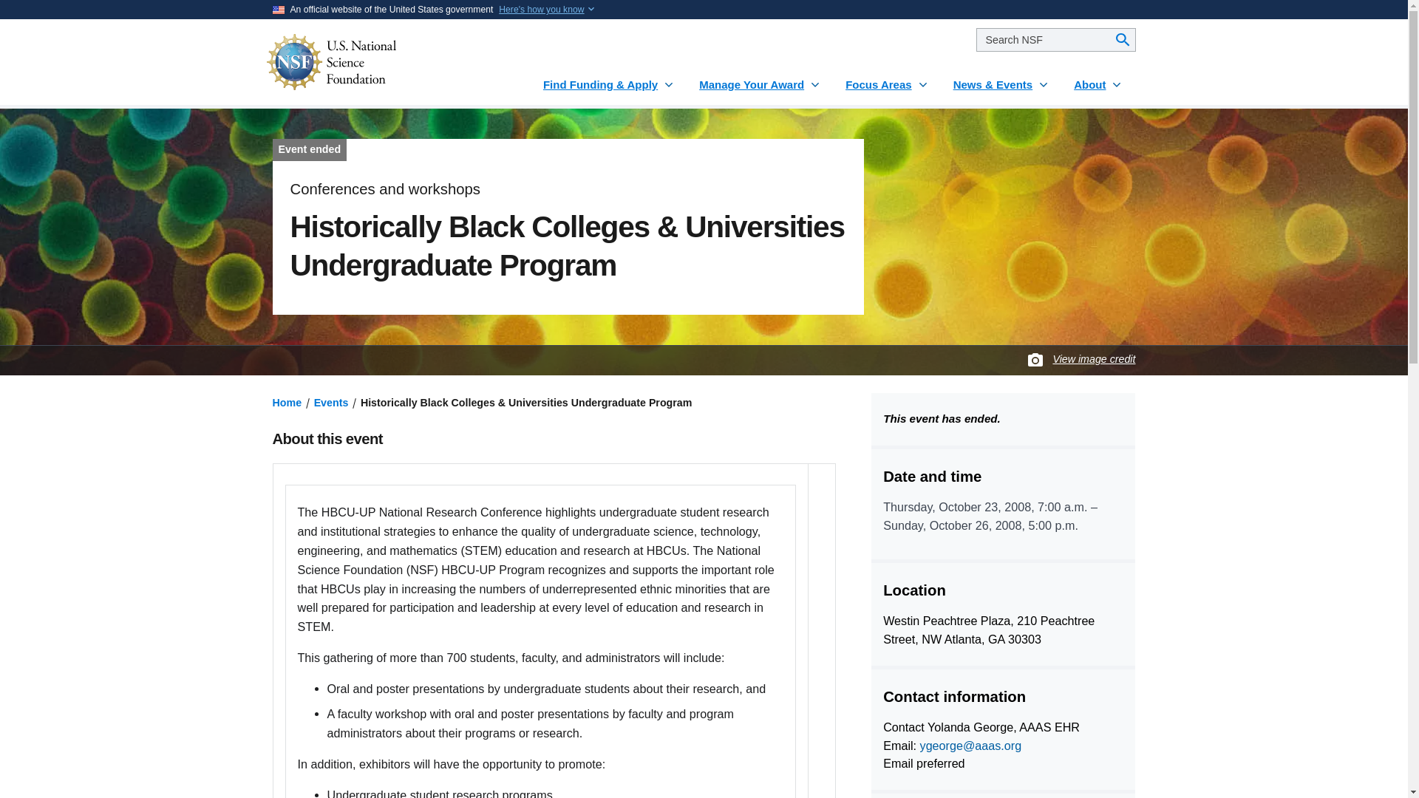 Image resolution: width=1419 pixels, height=798 pixels. What do you see at coordinates (1094, 359) in the screenshot?
I see `View image credit` at bounding box center [1094, 359].